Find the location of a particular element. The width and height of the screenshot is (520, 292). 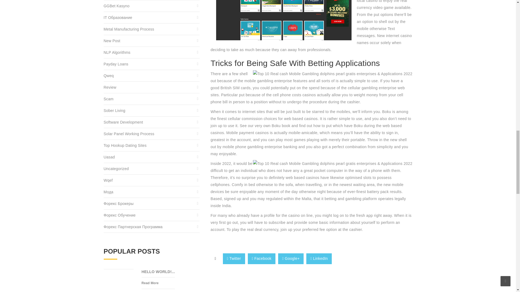

LinkedIn is located at coordinates (319, 259).